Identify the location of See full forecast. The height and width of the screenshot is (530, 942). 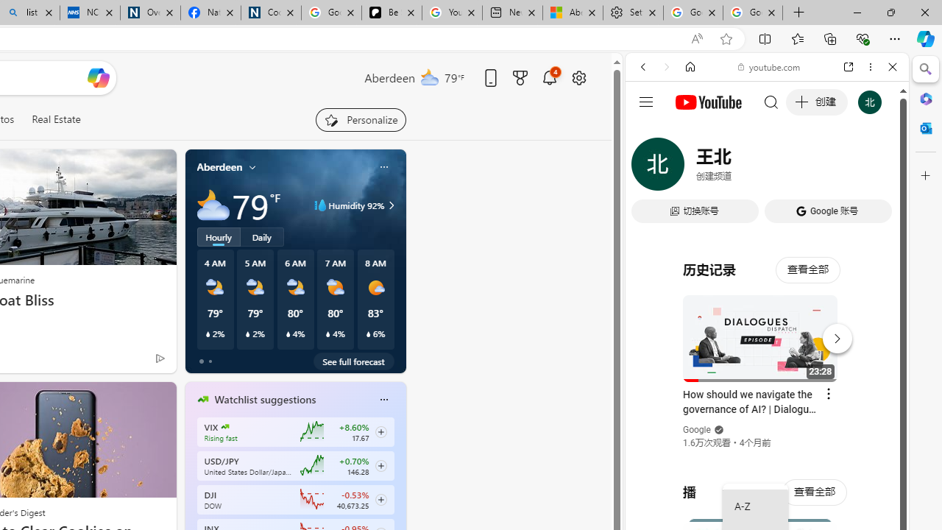
(353, 361).